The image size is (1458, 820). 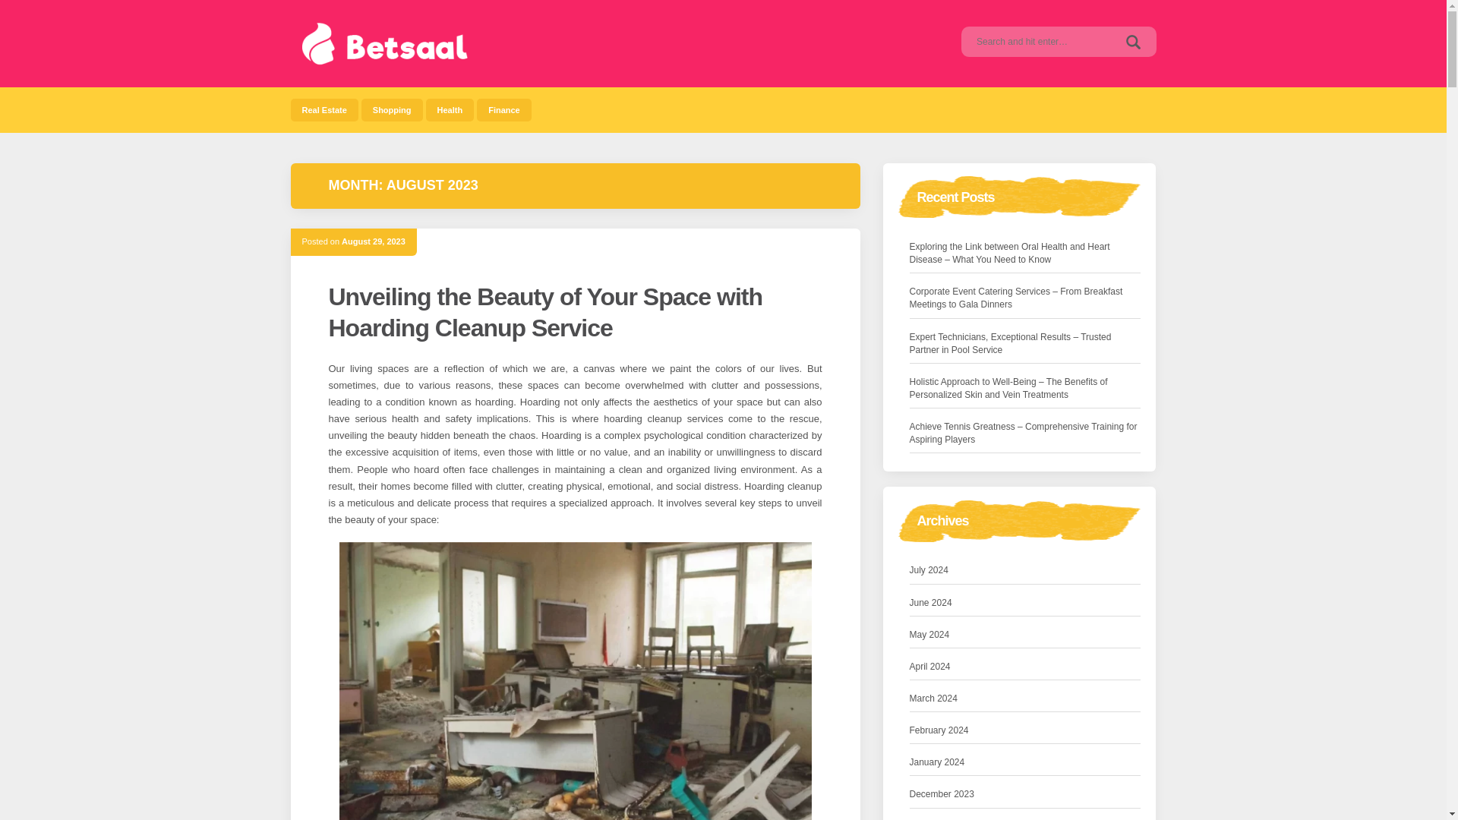 What do you see at coordinates (450, 109) in the screenshot?
I see `Health` at bounding box center [450, 109].